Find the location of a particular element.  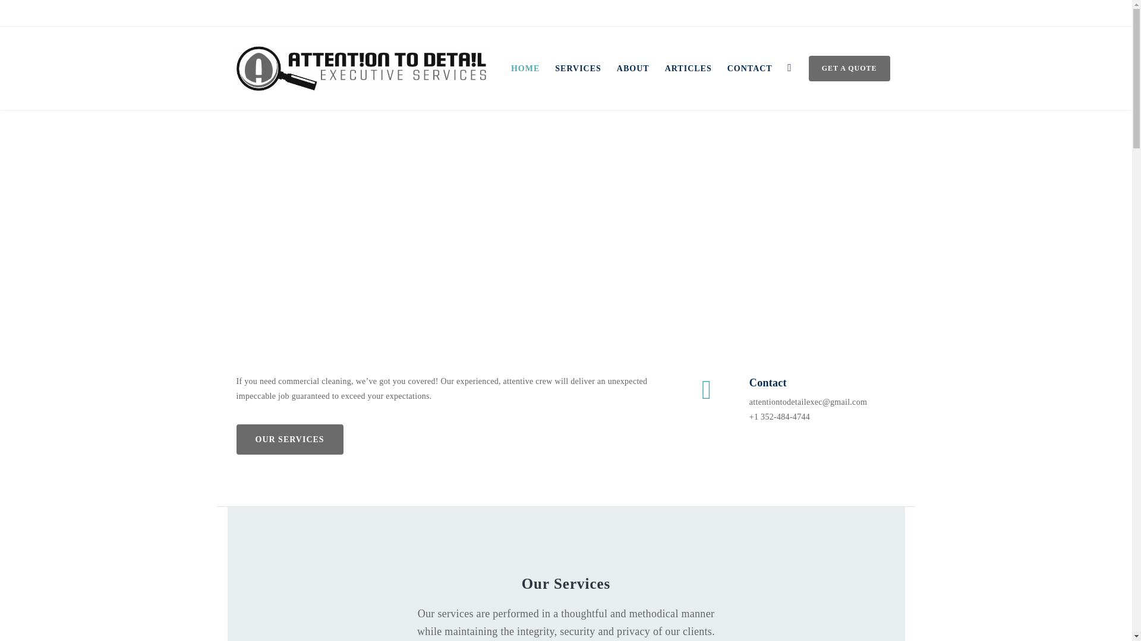

Facebook is located at coordinates (890, 12).